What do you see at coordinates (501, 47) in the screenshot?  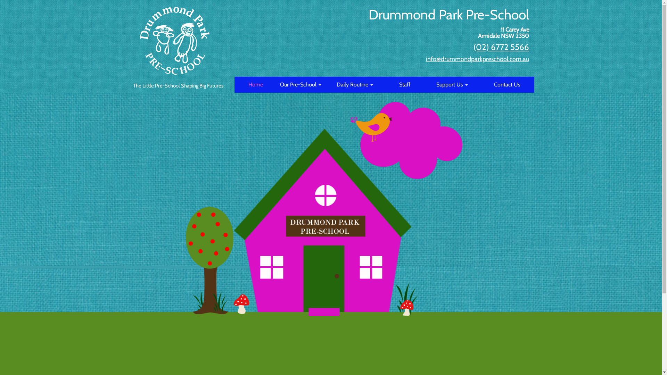 I see `(02) 6772 5566` at bounding box center [501, 47].